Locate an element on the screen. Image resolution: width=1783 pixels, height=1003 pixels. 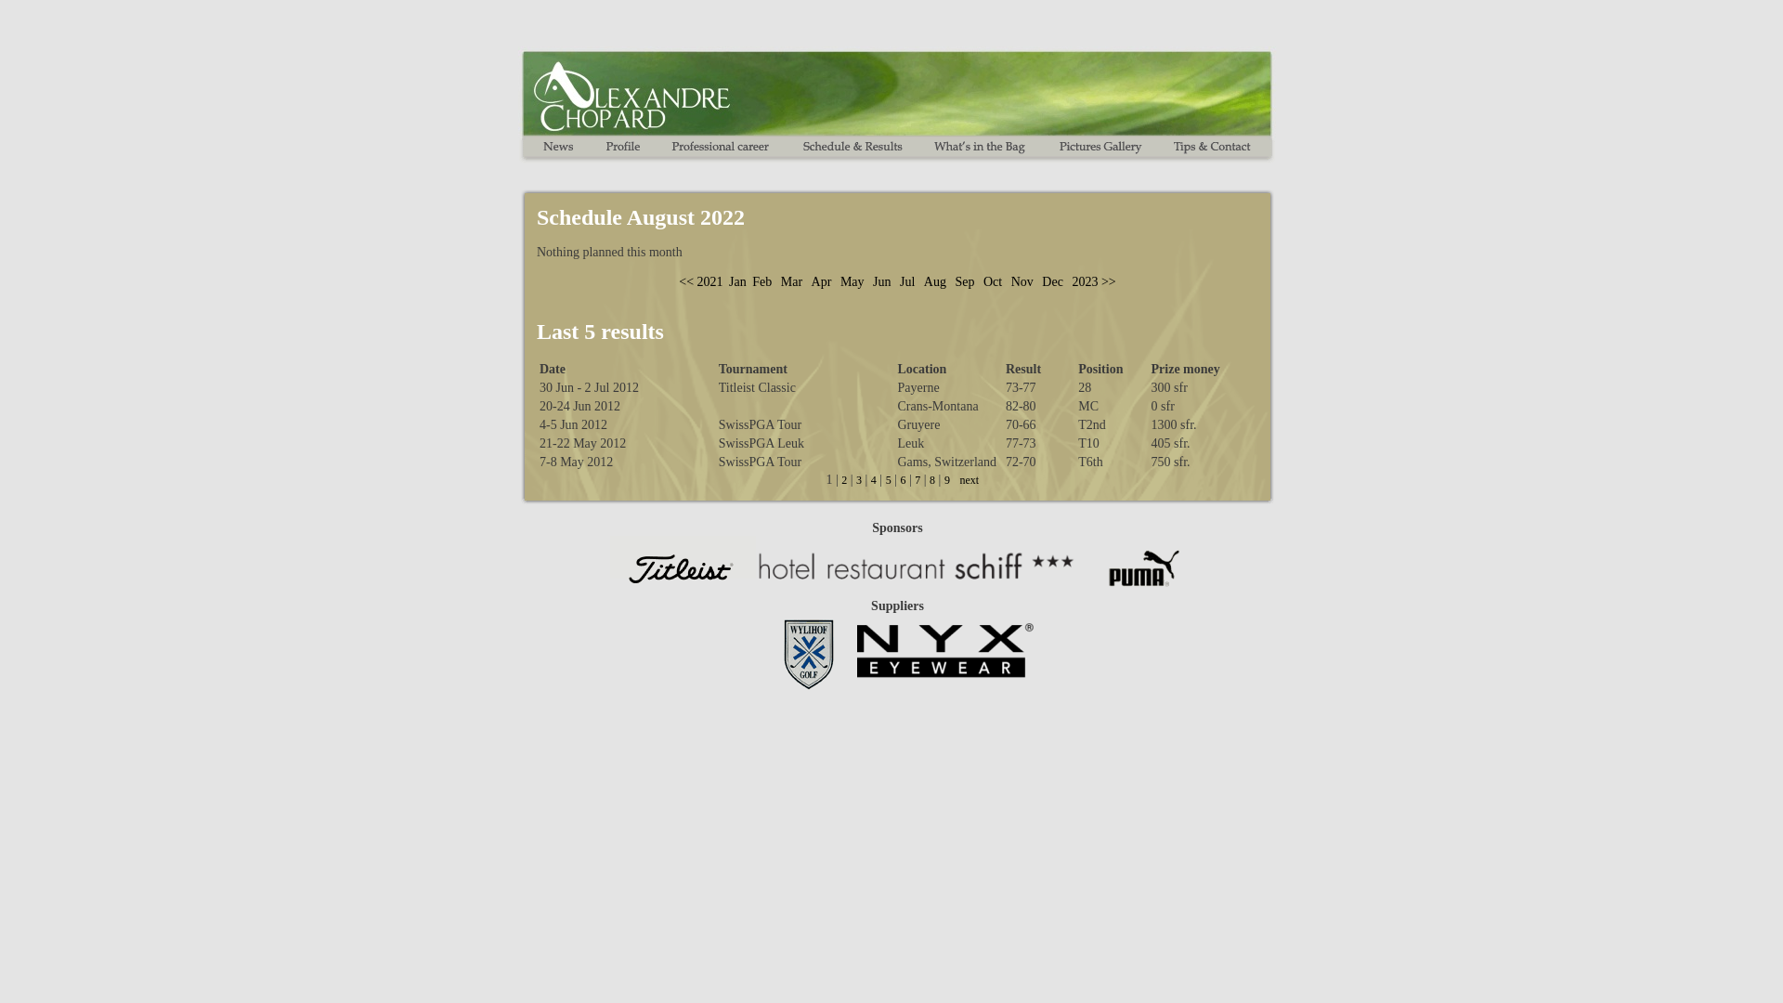
5 is located at coordinates (889, 480).